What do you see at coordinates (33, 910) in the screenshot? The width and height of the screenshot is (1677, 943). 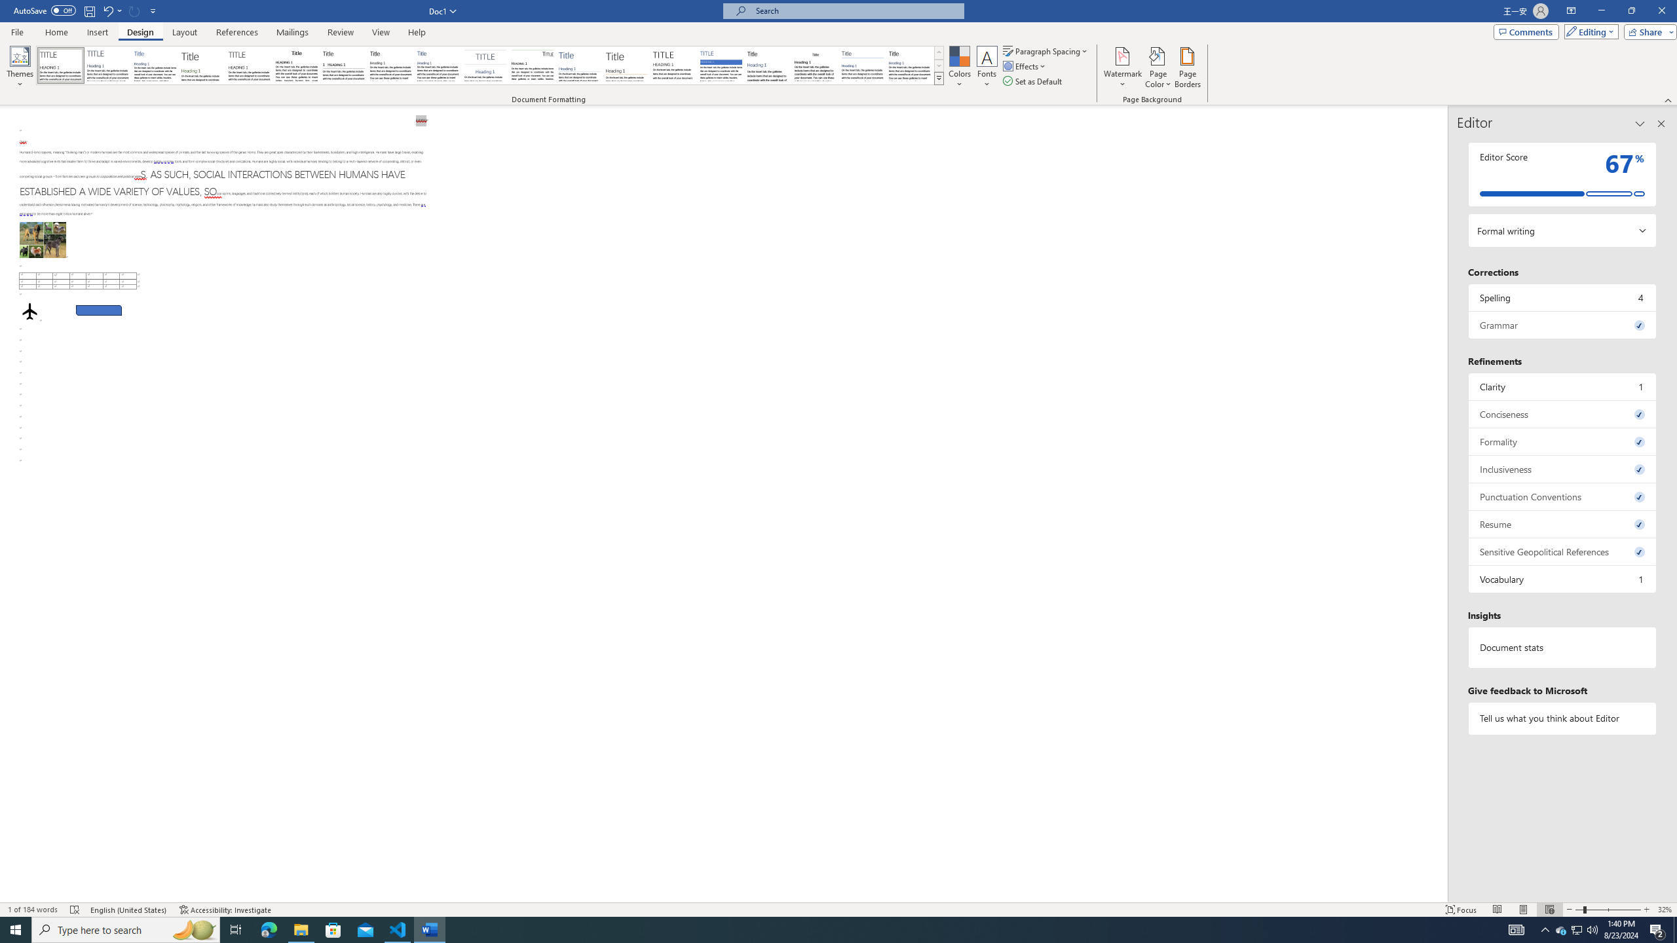 I see `Word Count 1 of 184 words` at bounding box center [33, 910].